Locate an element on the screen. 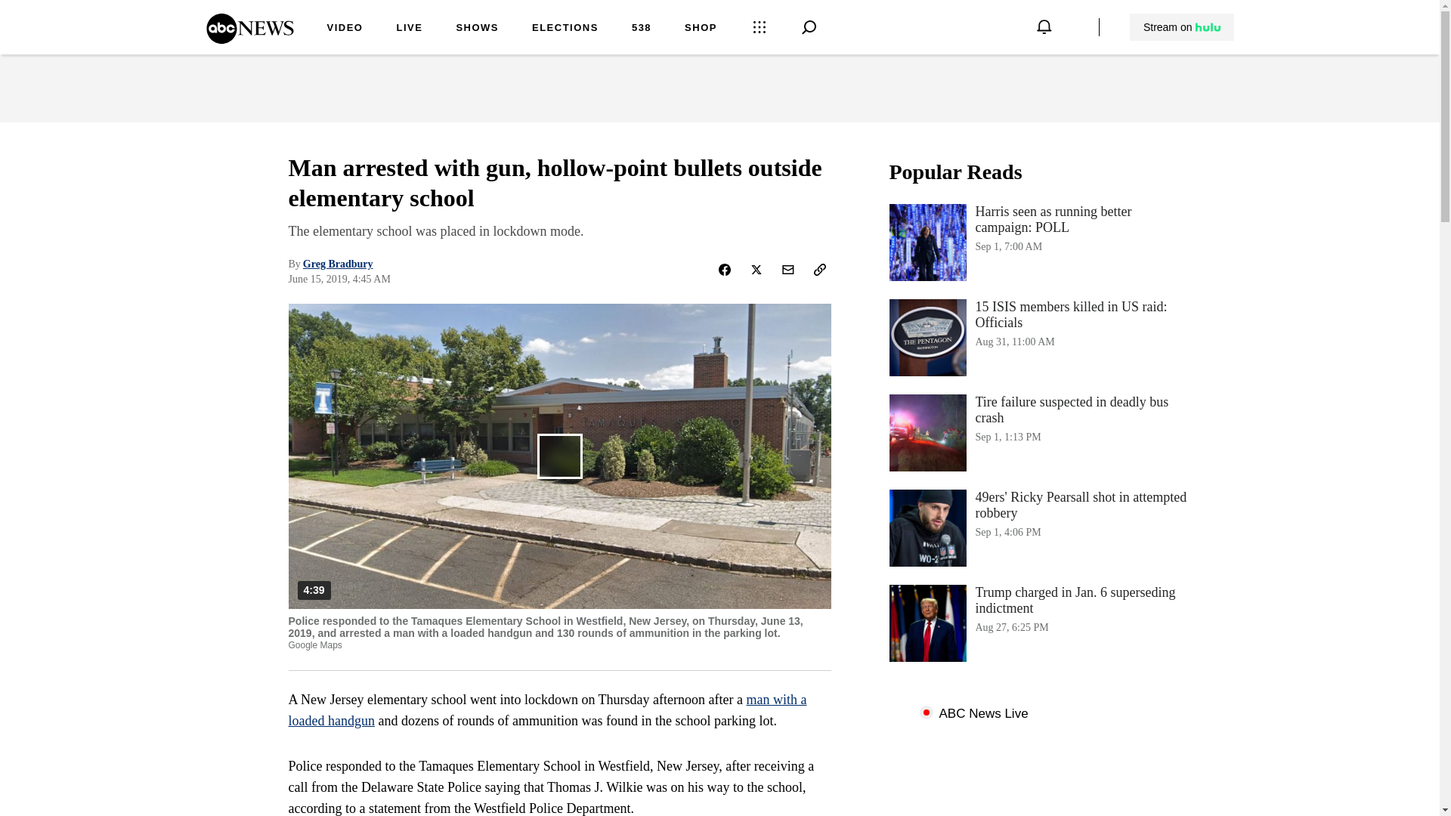  VIDEO is located at coordinates (345, 29).